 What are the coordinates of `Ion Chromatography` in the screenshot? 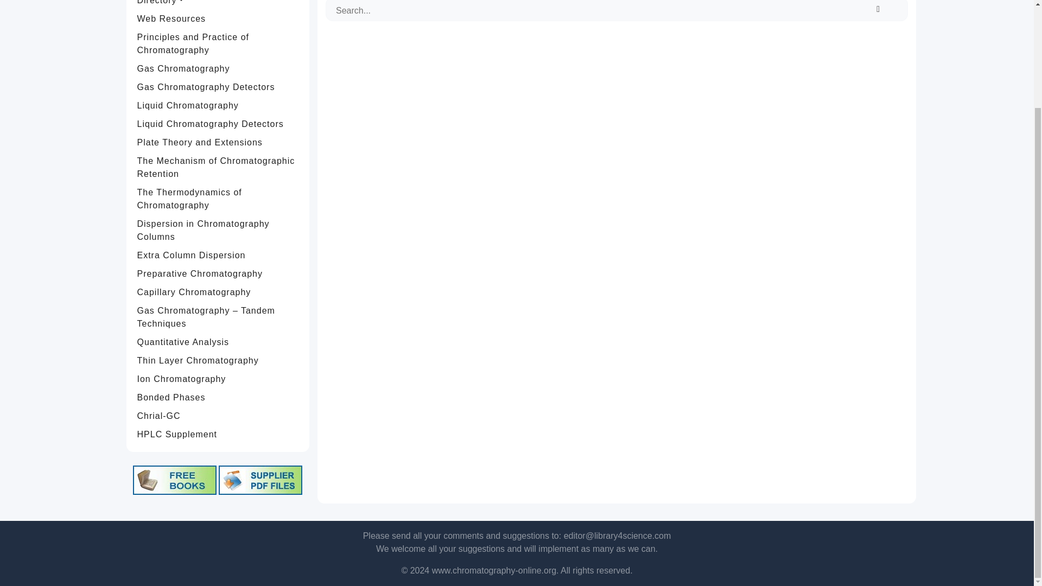 It's located at (218, 379).